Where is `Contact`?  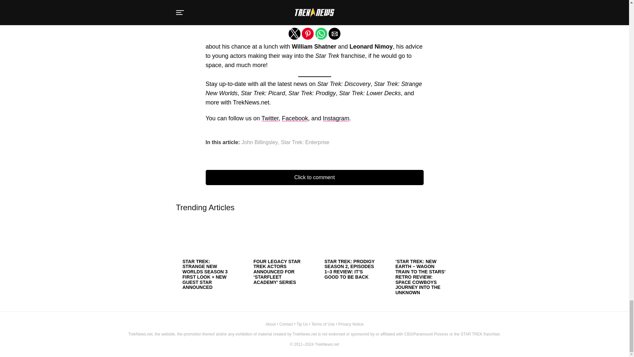
Contact is located at coordinates (286, 324).